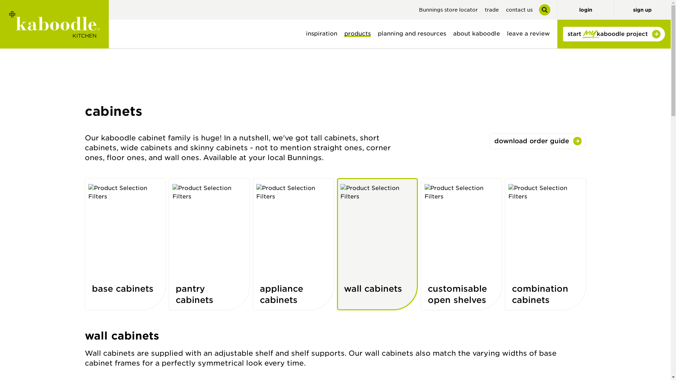 Image resolution: width=676 pixels, height=380 pixels. Describe the element at coordinates (357, 34) in the screenshot. I see `products` at that location.